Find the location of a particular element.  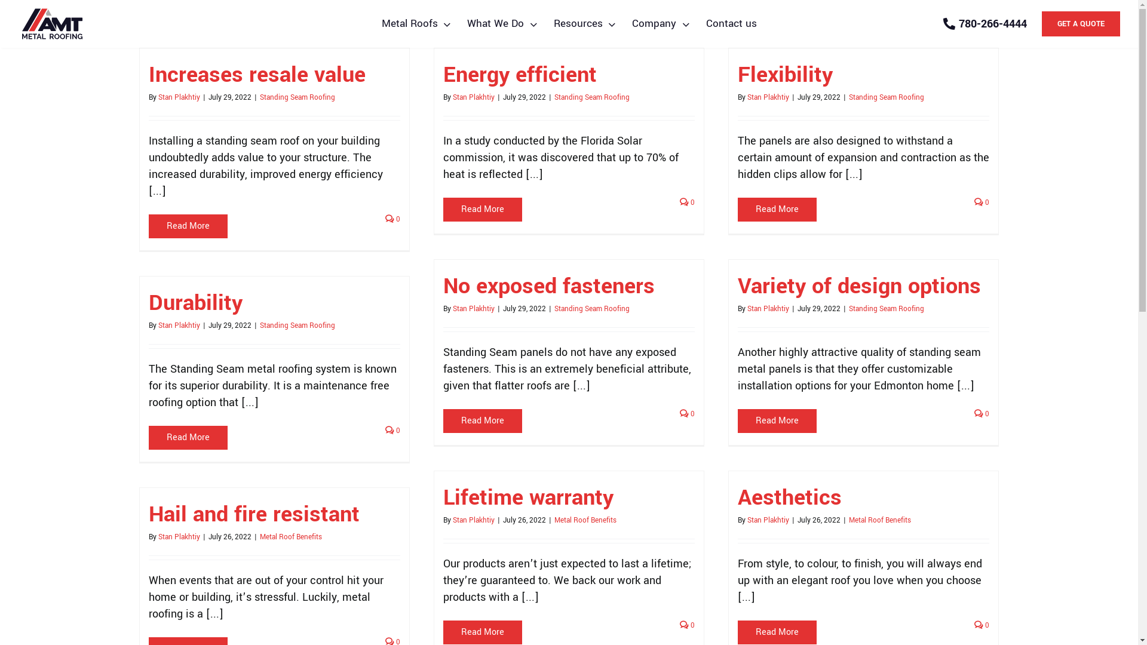

Read More is located at coordinates (777, 420).